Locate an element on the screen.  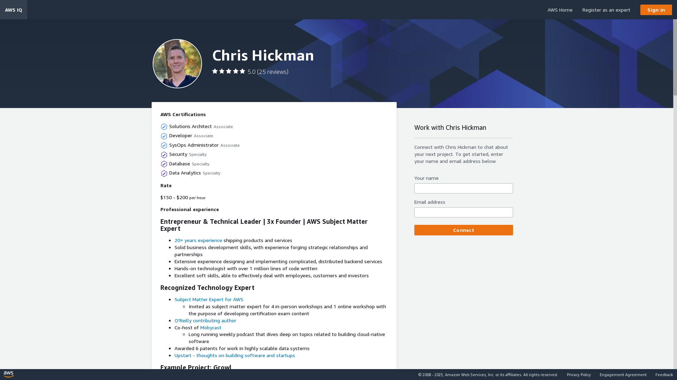
20+ years experience is located at coordinates (198, 240).